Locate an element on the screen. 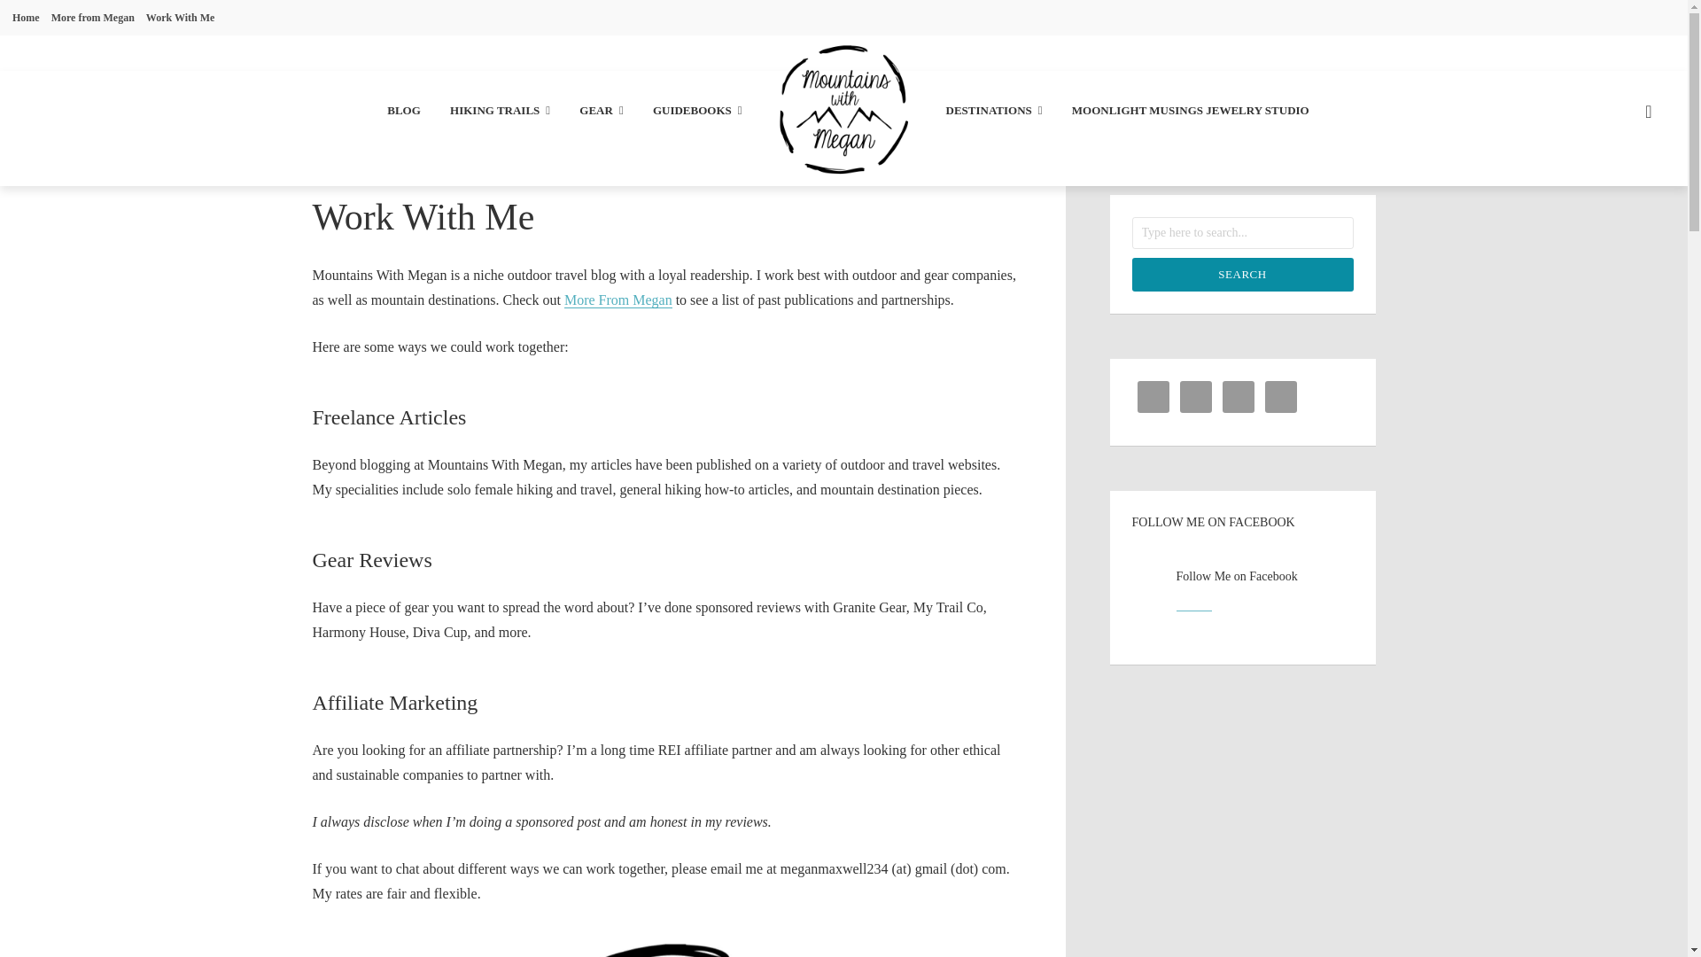  HIKING TRAILS is located at coordinates (500, 112).